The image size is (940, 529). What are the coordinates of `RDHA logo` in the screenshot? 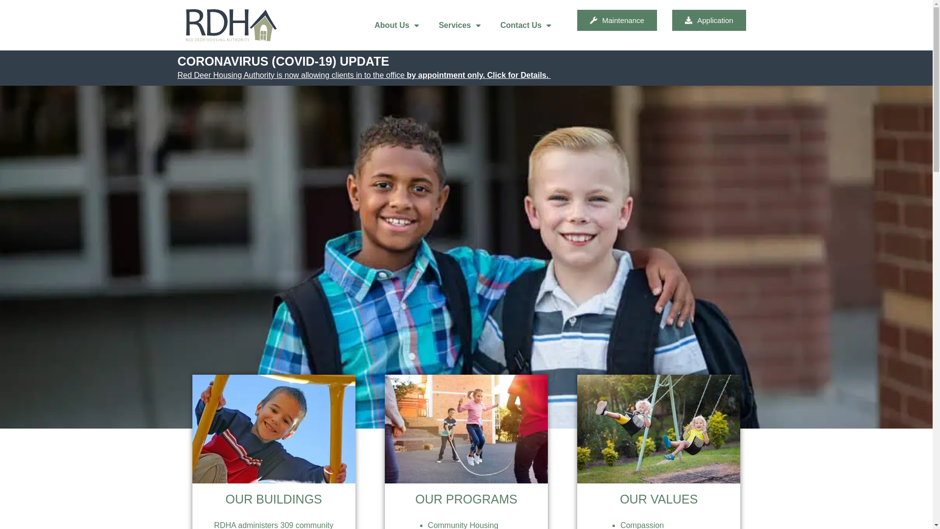 It's located at (231, 25).